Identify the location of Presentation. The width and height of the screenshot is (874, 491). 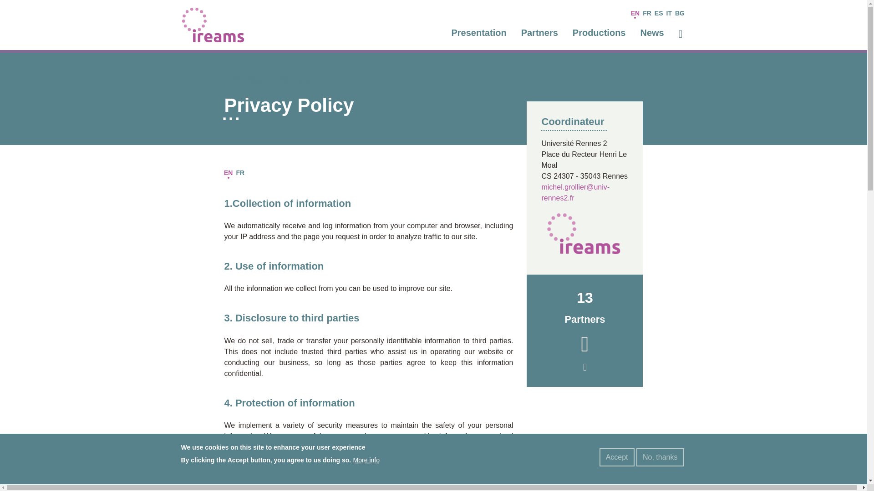
(479, 33).